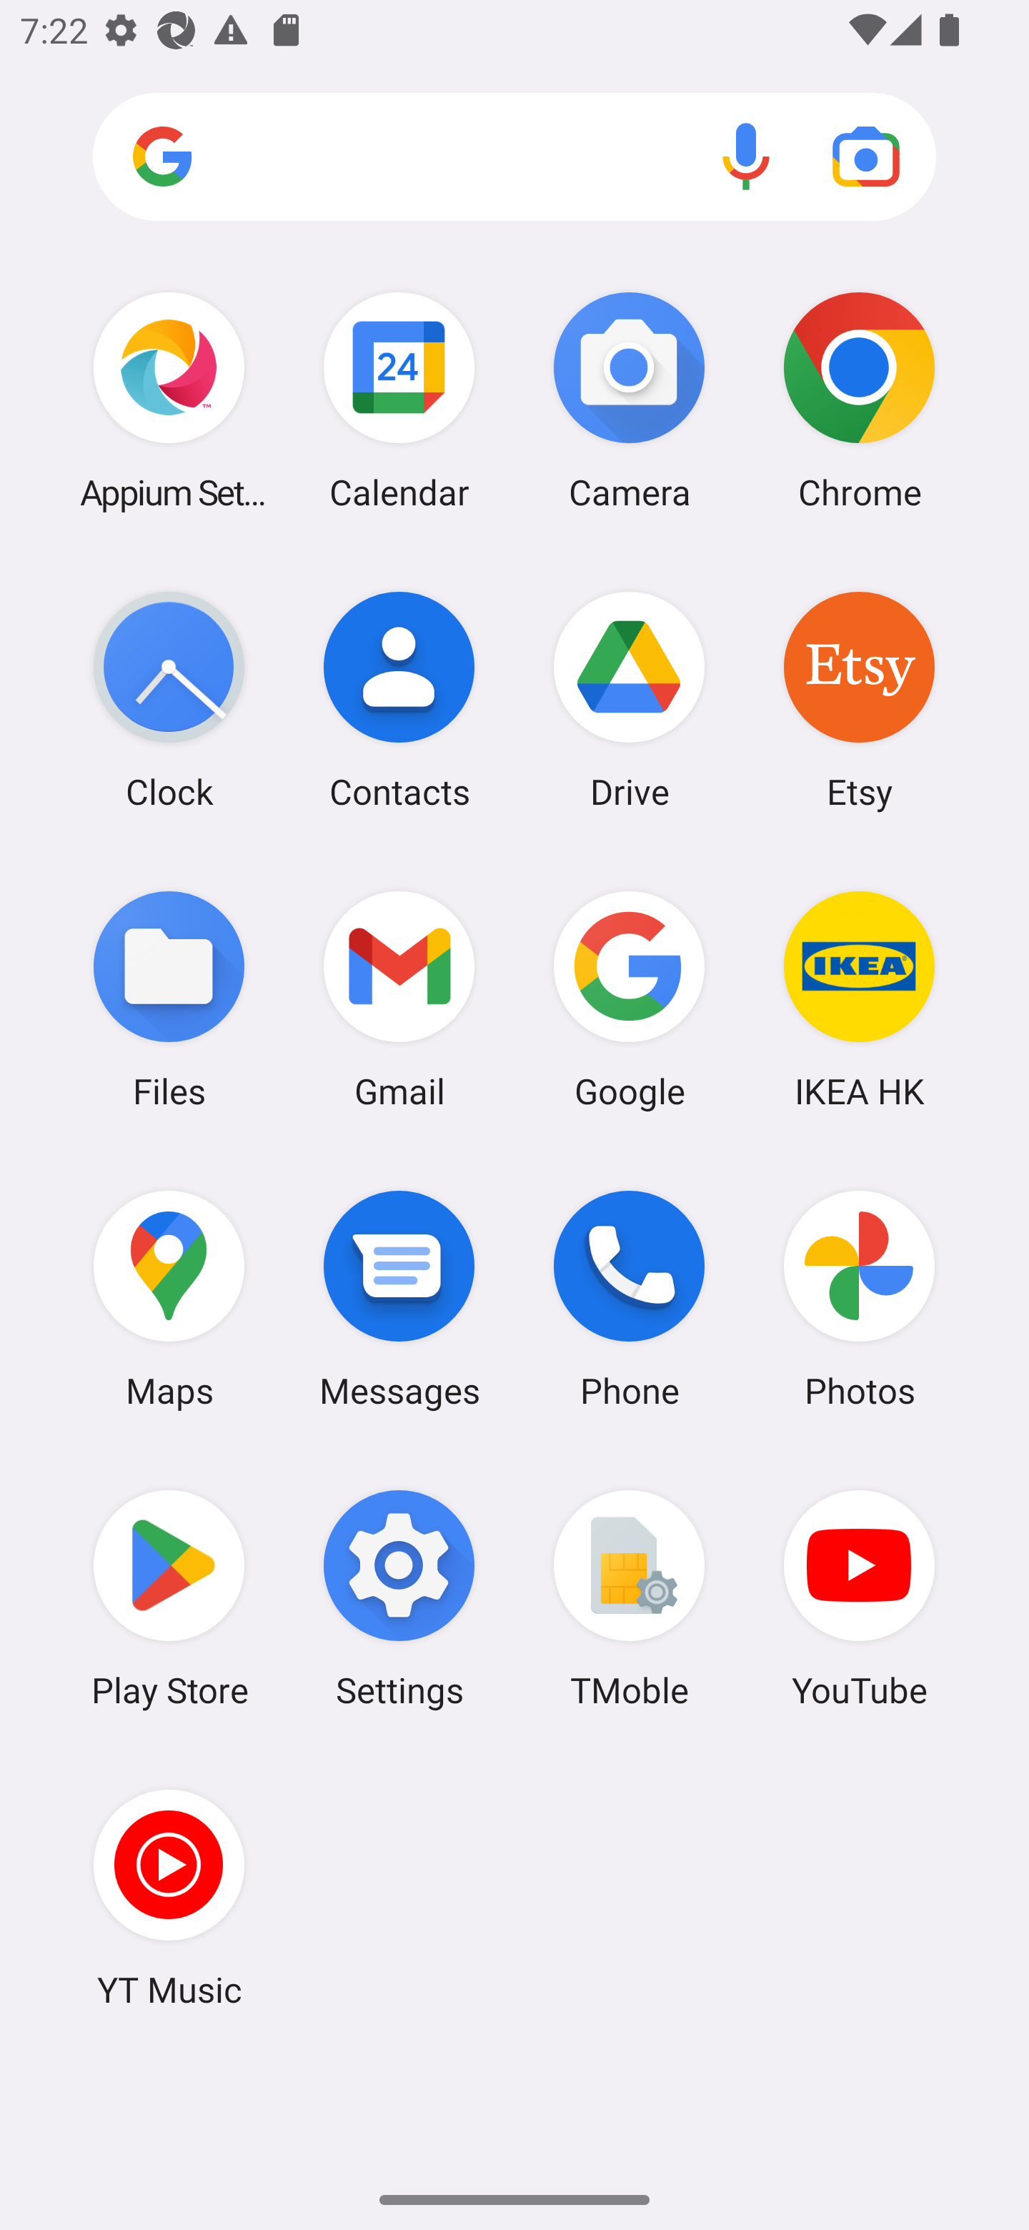  Describe the element at coordinates (630, 1599) in the screenshot. I see `TMoble` at that location.